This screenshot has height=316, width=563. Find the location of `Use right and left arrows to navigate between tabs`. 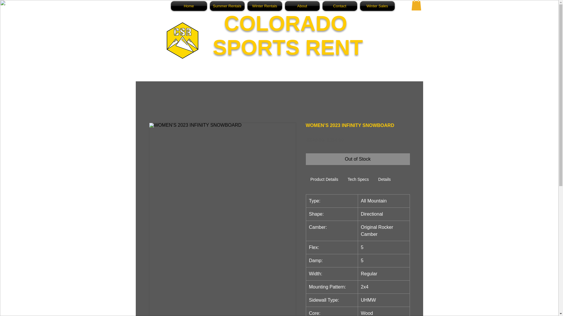

Use right and left arrows to navigate between tabs is located at coordinates (358, 180).